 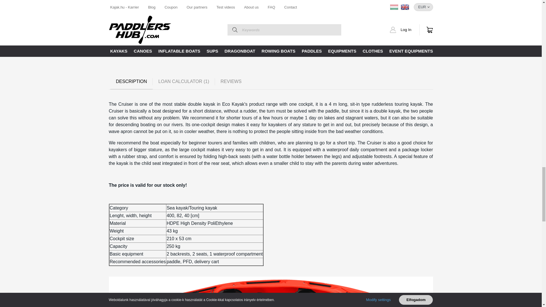 I want to click on LOAN CALCULATOR1, so click(x=184, y=82).